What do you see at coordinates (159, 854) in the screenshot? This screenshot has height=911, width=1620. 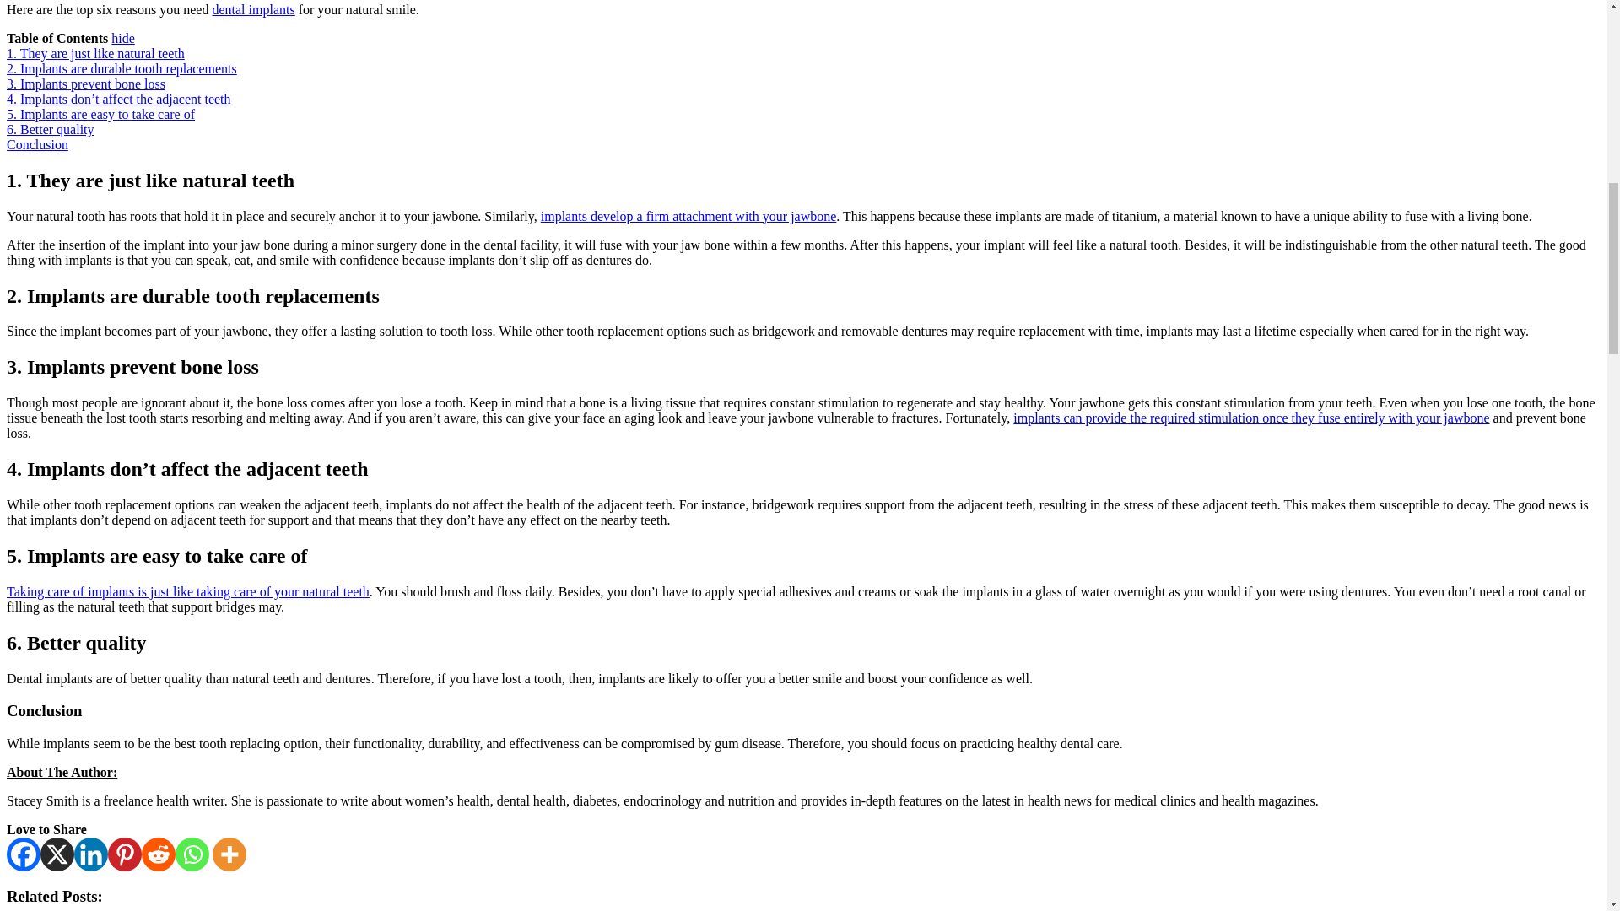 I see `Reddit` at bounding box center [159, 854].